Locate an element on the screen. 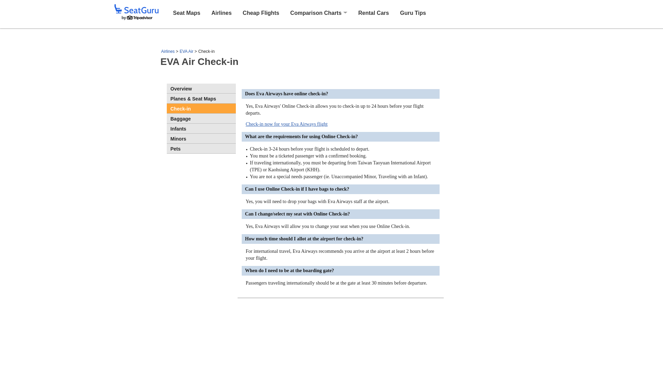  Check-in now for your Eva Airways flight is located at coordinates (287, 124).